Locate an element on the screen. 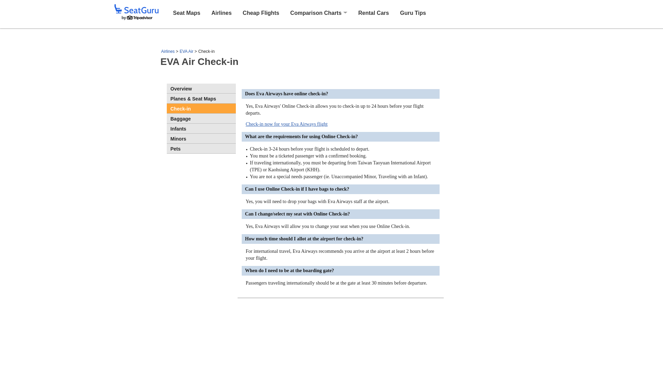  Check-in now for your Eva Airways flight is located at coordinates (287, 124).